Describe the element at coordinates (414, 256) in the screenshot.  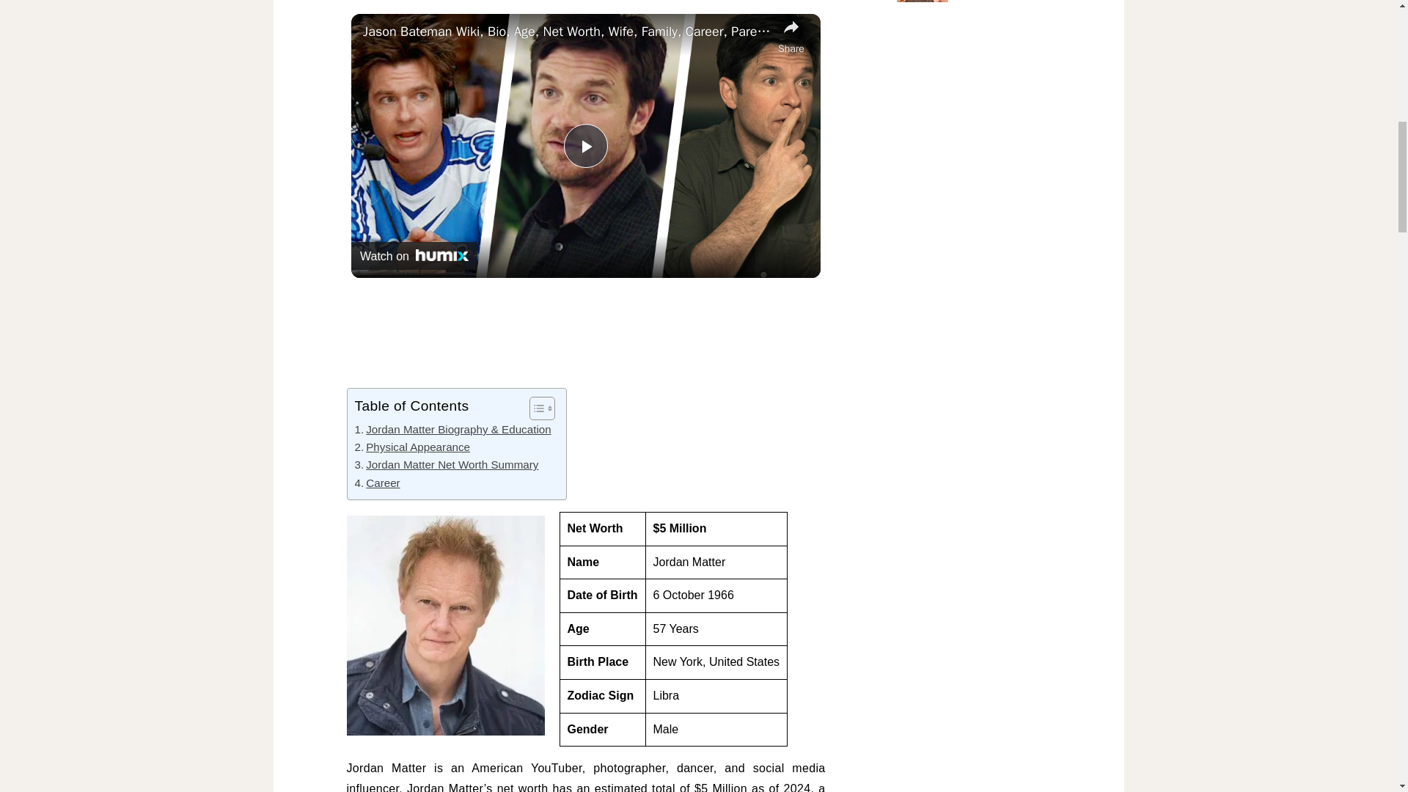
I see `Watch on` at that location.